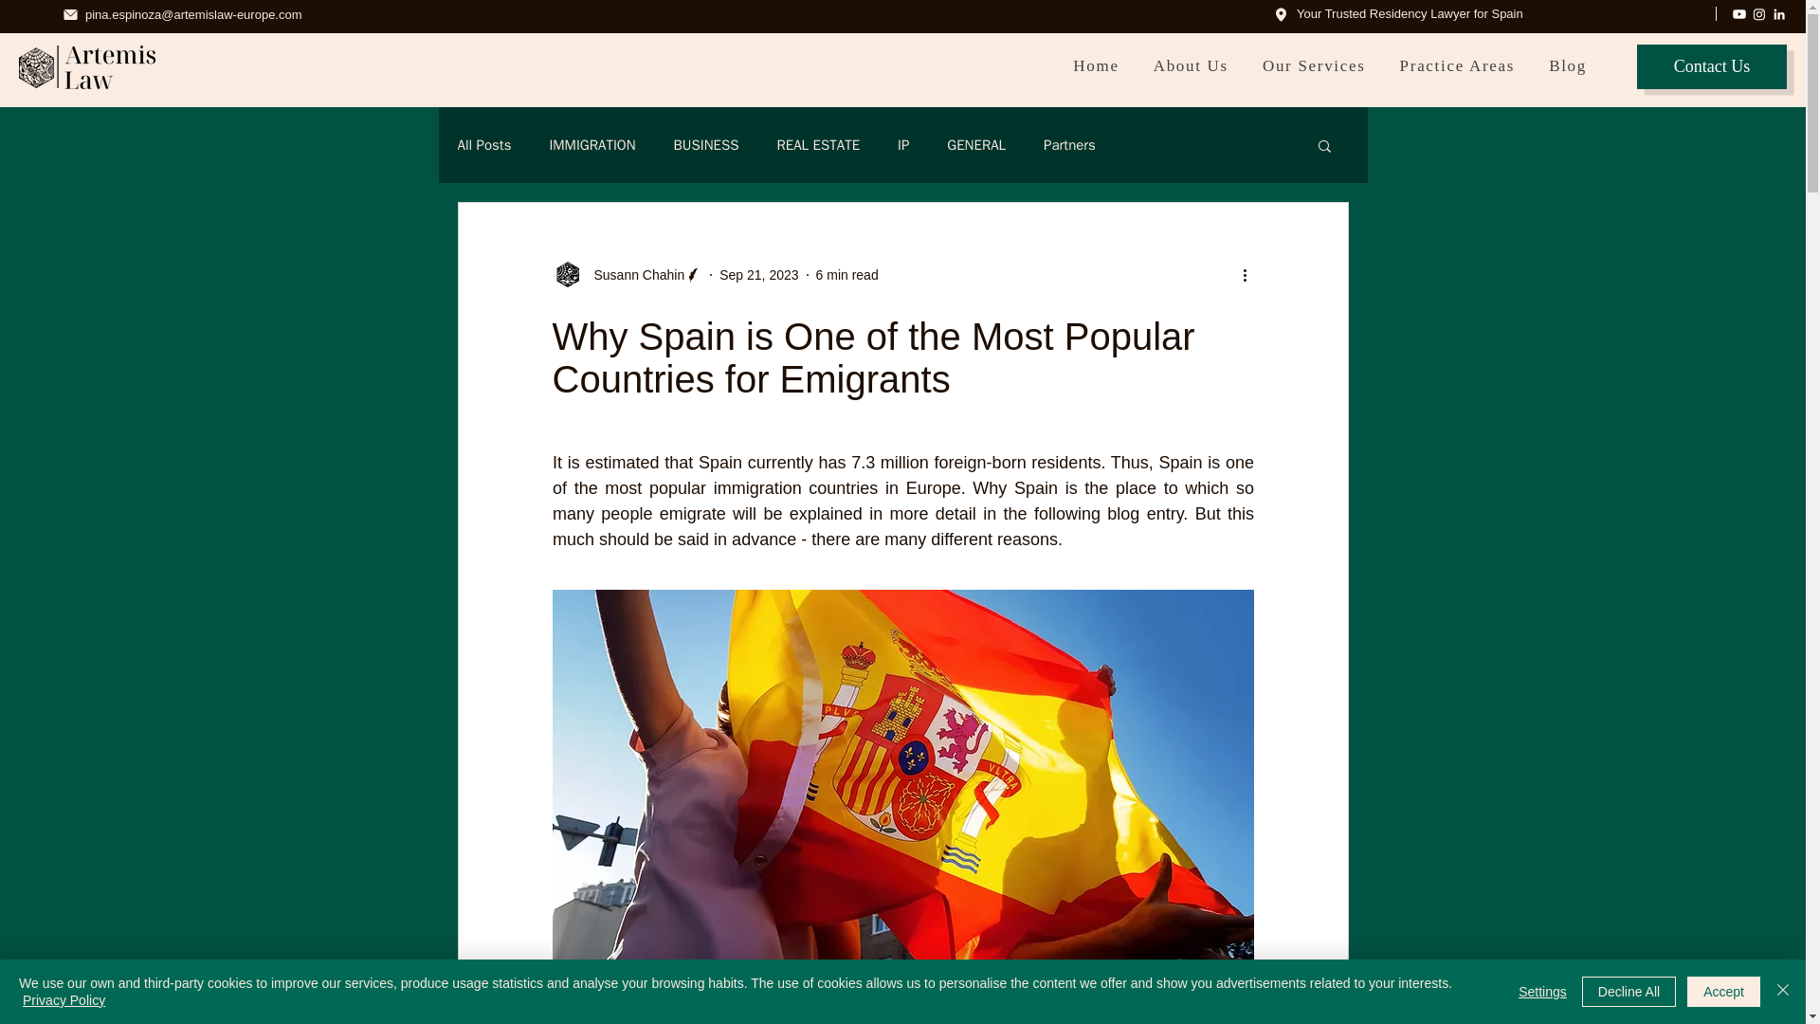 This screenshot has height=1024, width=1820. Describe the element at coordinates (1069, 145) in the screenshot. I see `Partners` at that location.